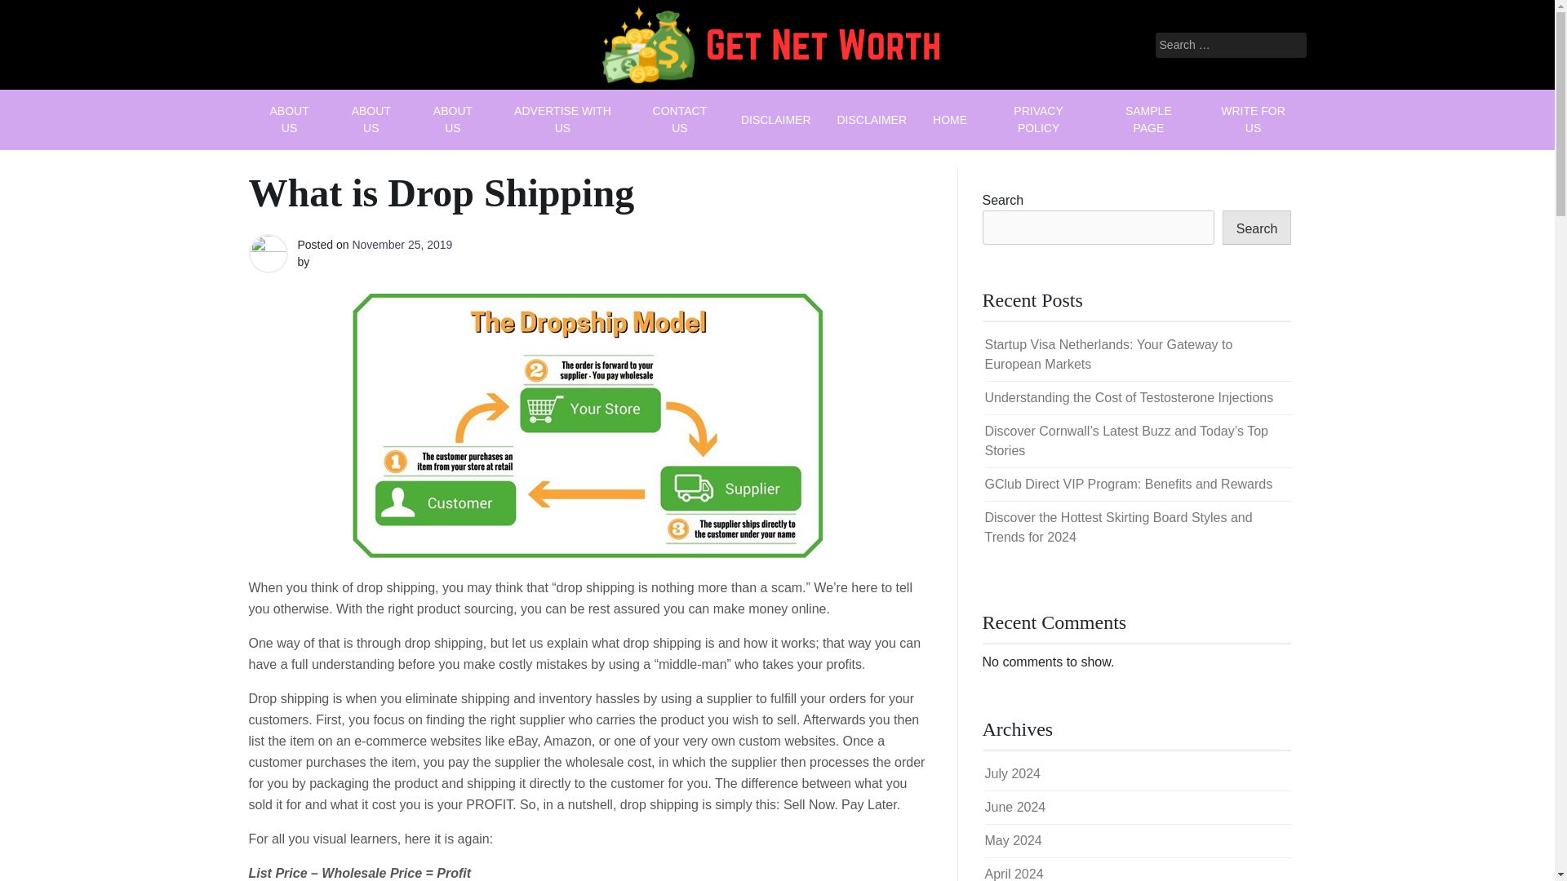 The width and height of the screenshot is (1567, 881). What do you see at coordinates (1128, 397) in the screenshot?
I see `Understanding the Cost of Testosterone Injections` at bounding box center [1128, 397].